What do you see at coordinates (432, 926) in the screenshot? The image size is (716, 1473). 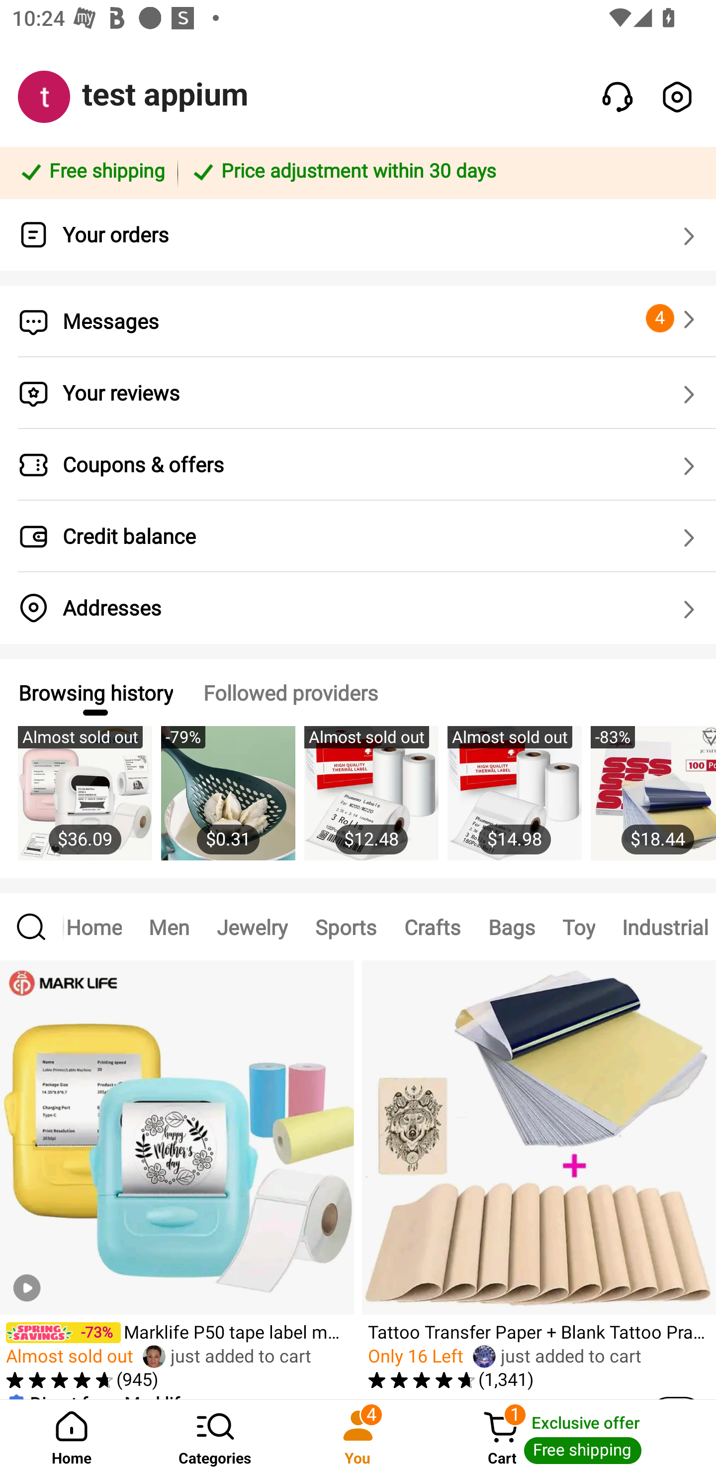 I see `Crafts` at bounding box center [432, 926].